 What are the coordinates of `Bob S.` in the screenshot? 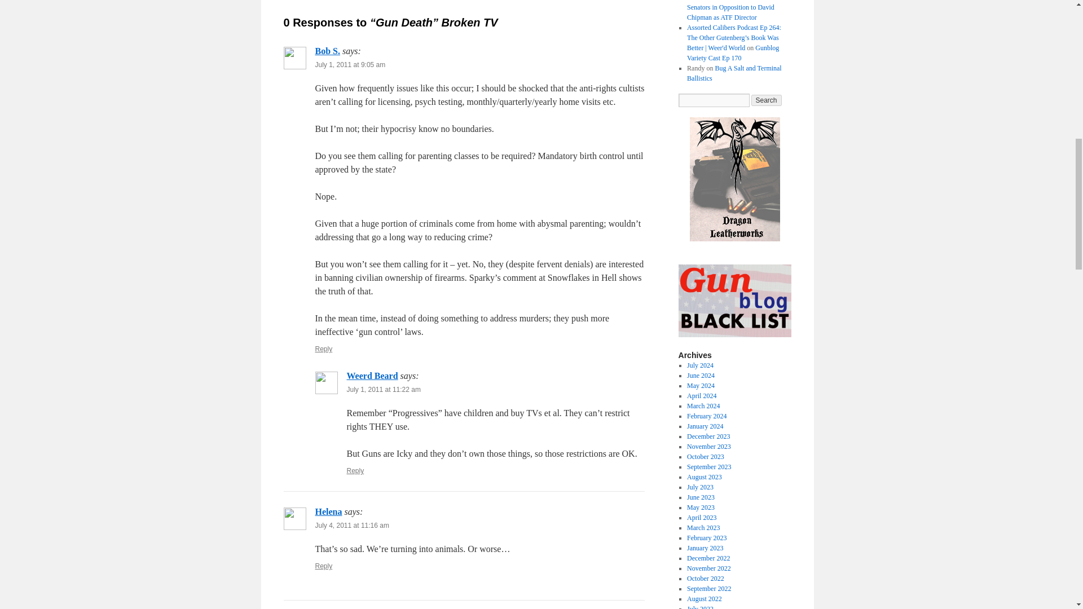 It's located at (327, 51).